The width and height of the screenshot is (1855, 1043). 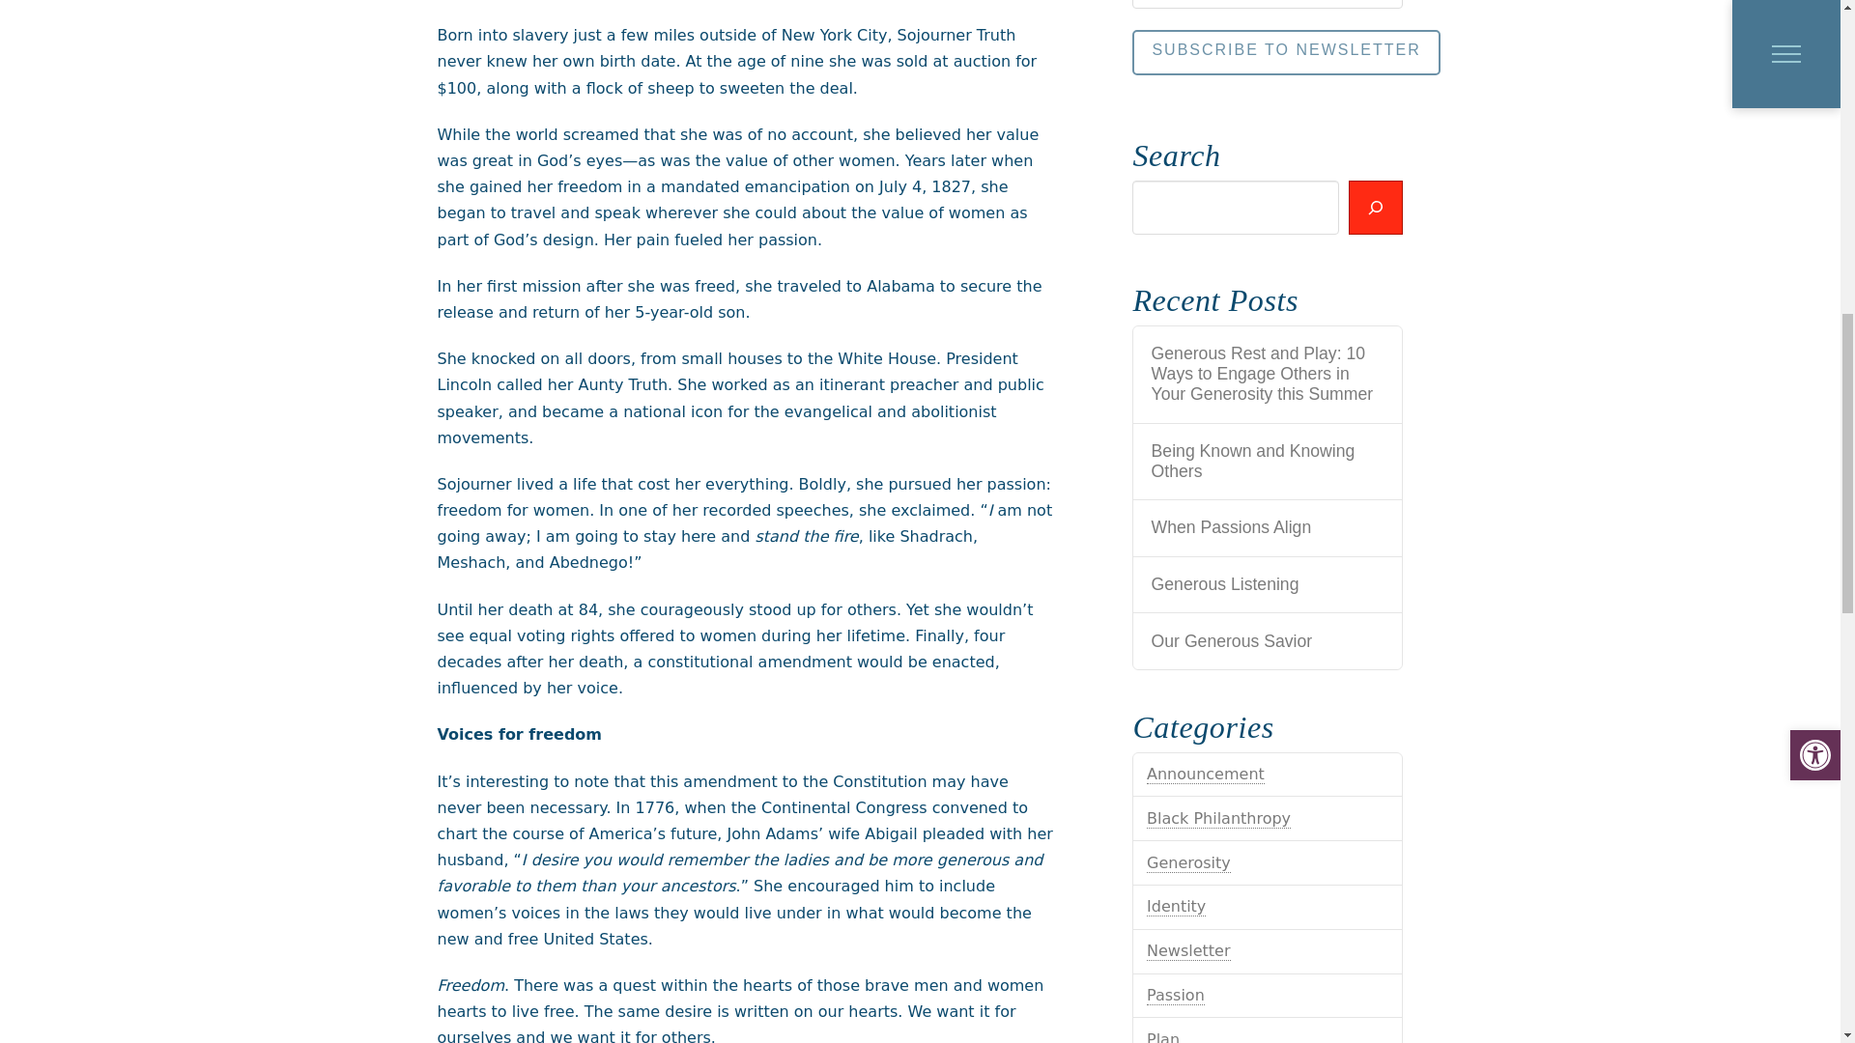 What do you see at coordinates (1163, 1037) in the screenshot?
I see `Plan` at bounding box center [1163, 1037].